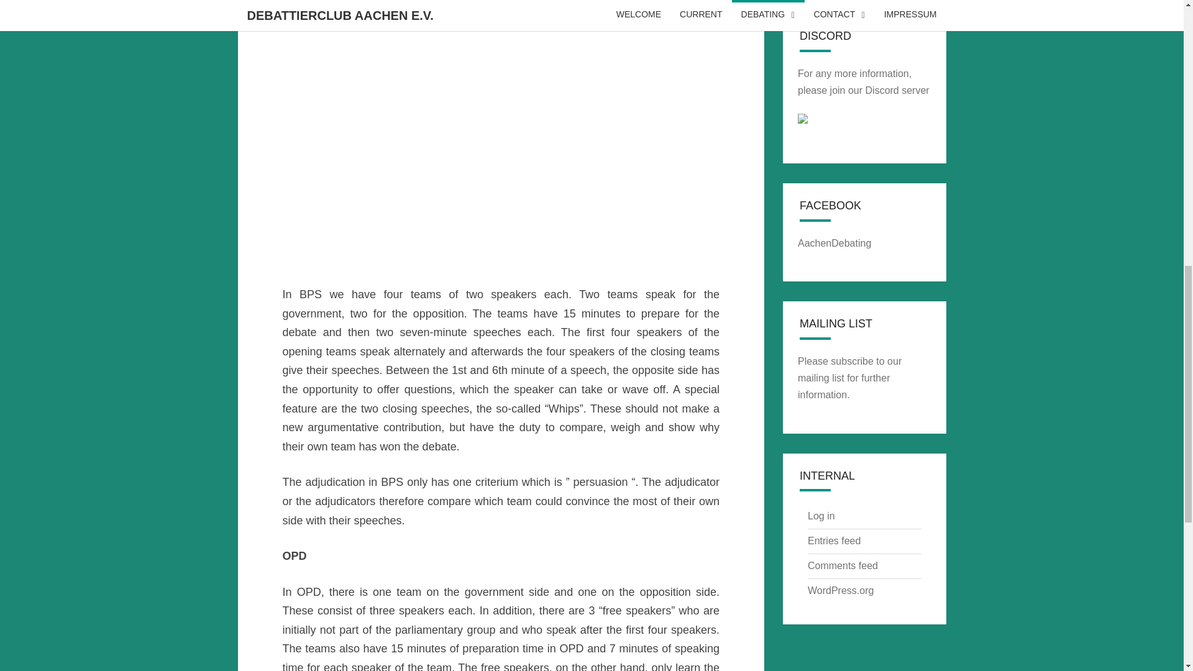 Image resolution: width=1193 pixels, height=671 pixels. I want to click on WordPress.org, so click(840, 590).